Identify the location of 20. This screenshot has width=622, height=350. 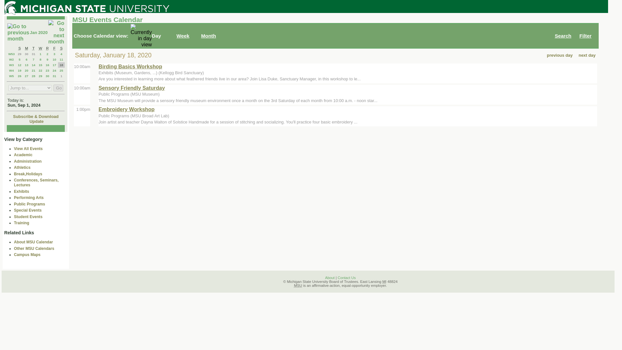
(27, 70).